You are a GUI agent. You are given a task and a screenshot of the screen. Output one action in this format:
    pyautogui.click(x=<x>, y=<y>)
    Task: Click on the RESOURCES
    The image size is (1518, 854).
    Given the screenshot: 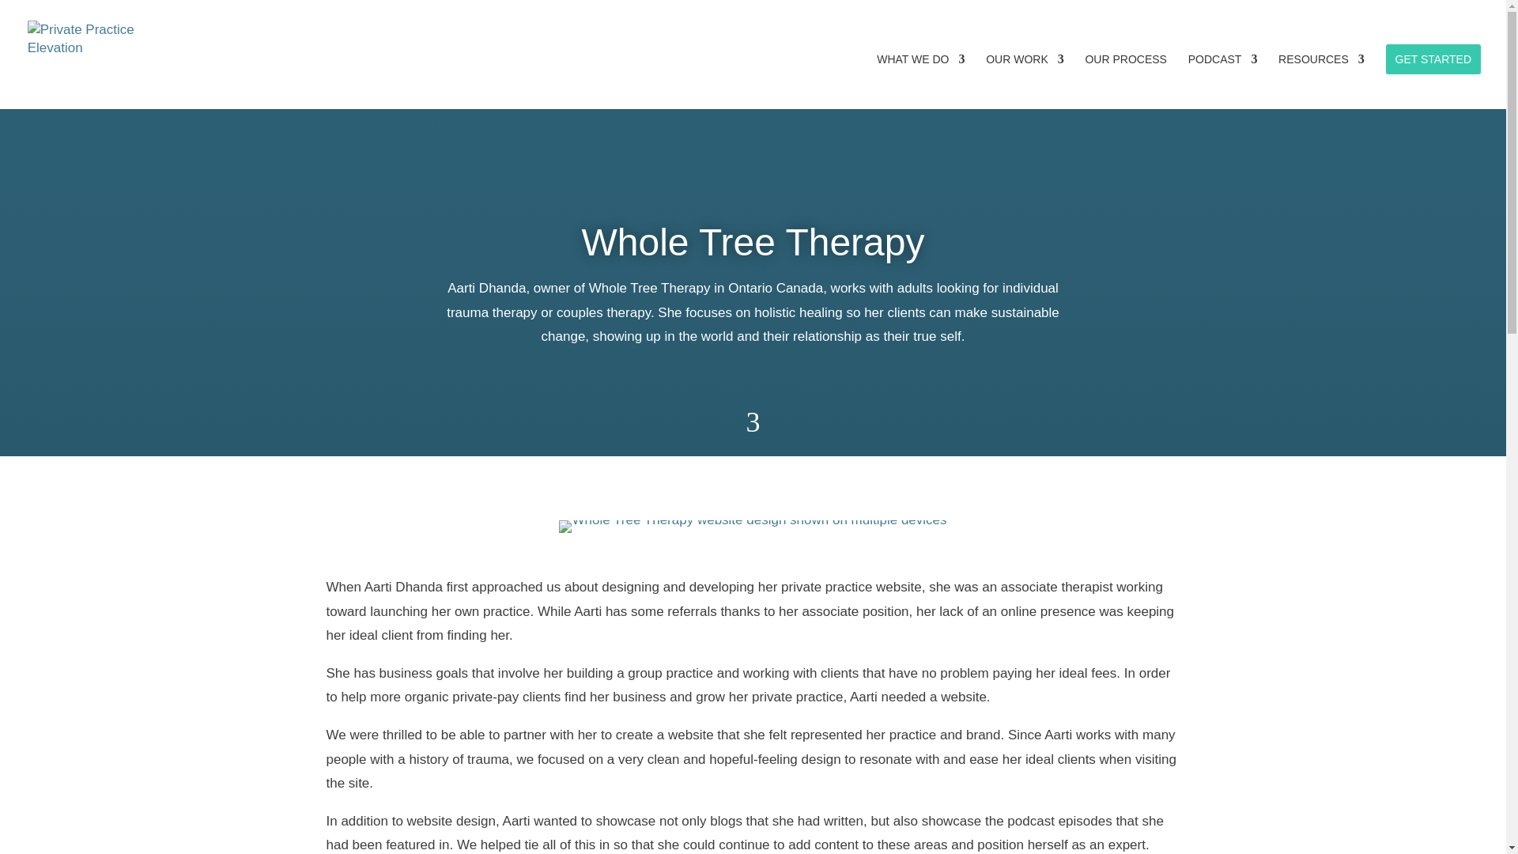 What is the action you would take?
    pyautogui.click(x=1321, y=81)
    